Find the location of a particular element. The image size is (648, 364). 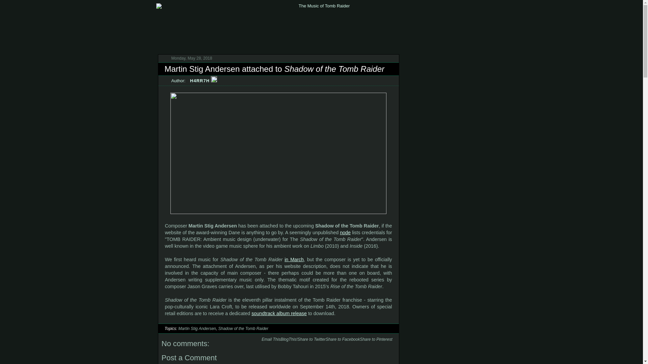

Martin Stig Andersen is located at coordinates (197, 328).